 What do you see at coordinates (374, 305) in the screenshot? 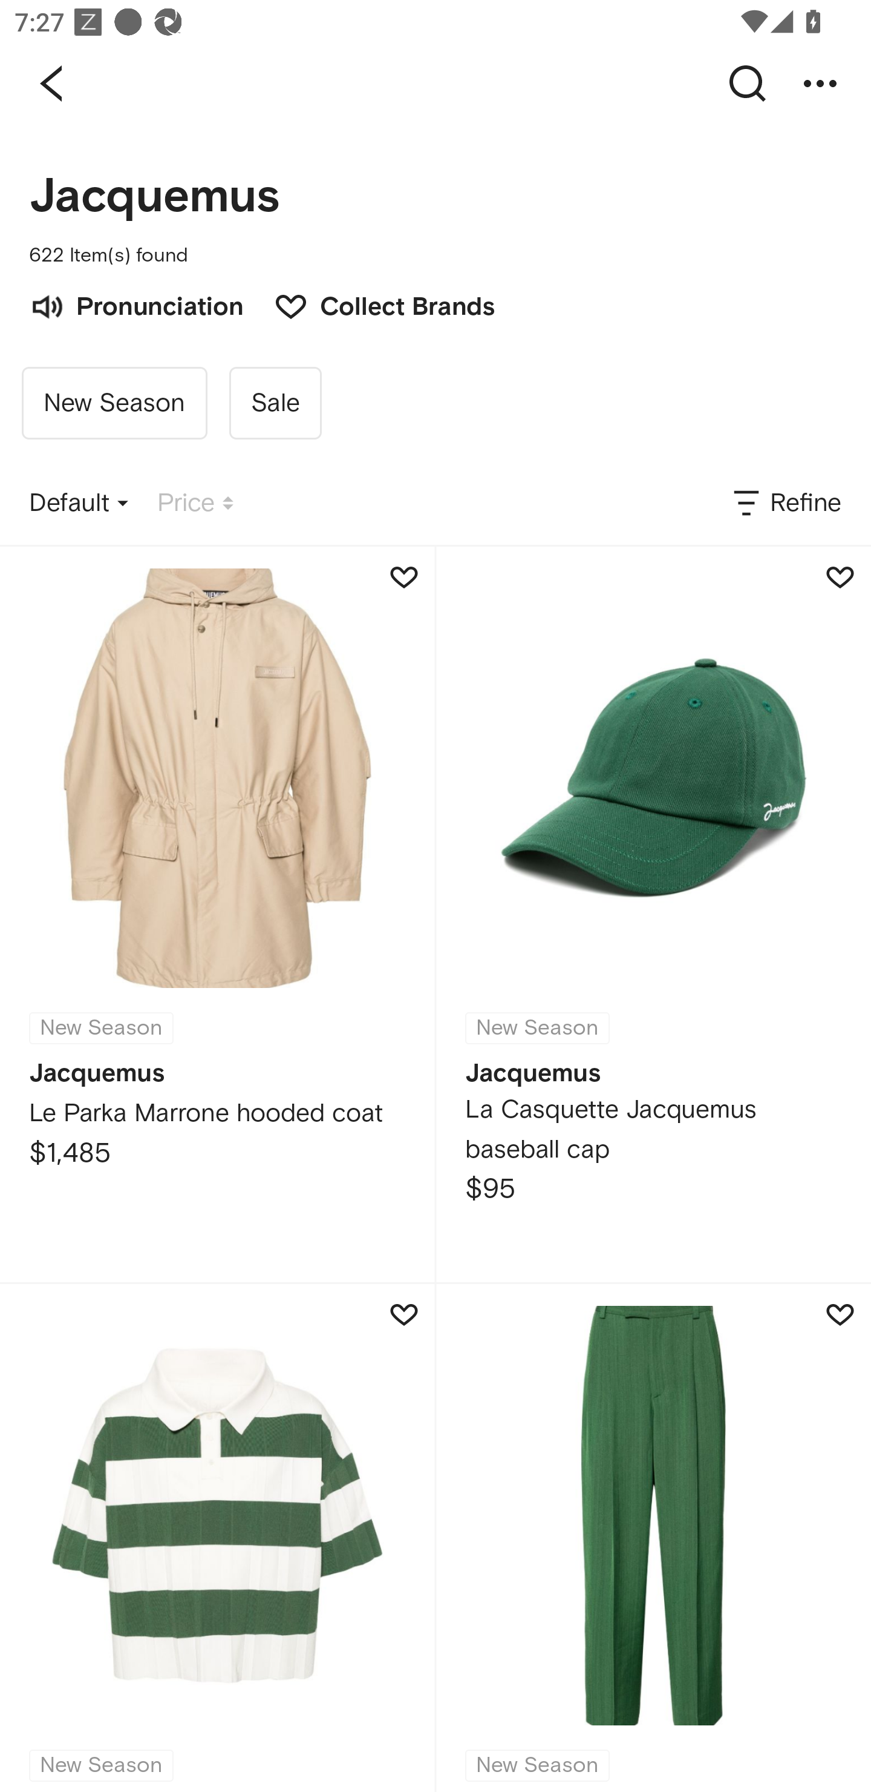
I see `Collect Brands` at bounding box center [374, 305].